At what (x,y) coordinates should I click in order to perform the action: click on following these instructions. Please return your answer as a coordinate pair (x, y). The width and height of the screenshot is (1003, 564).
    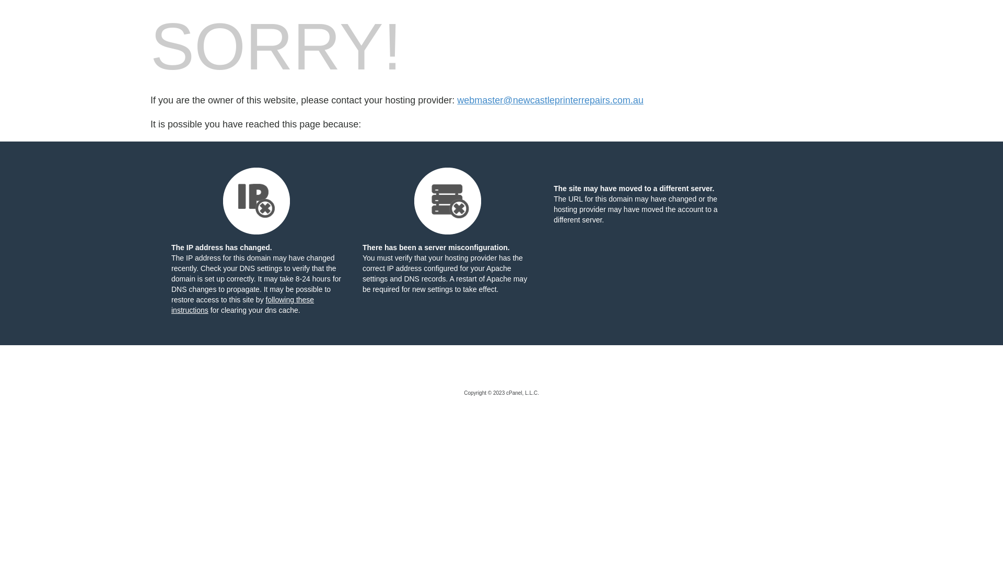
    Looking at the image, I should click on (242, 305).